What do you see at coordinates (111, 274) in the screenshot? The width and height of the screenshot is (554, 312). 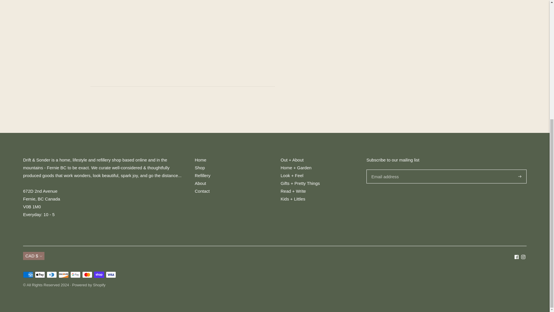 I see `Visa` at bounding box center [111, 274].